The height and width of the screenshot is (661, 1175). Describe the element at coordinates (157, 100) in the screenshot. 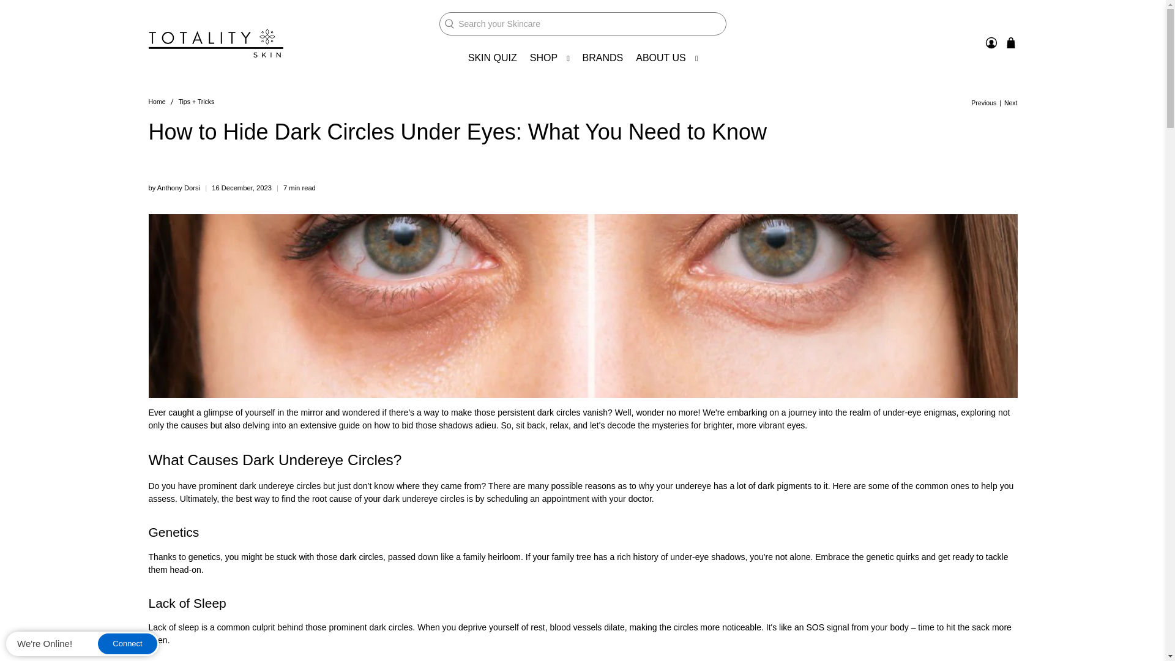

I see `Totality Medispa and Skincare` at that location.